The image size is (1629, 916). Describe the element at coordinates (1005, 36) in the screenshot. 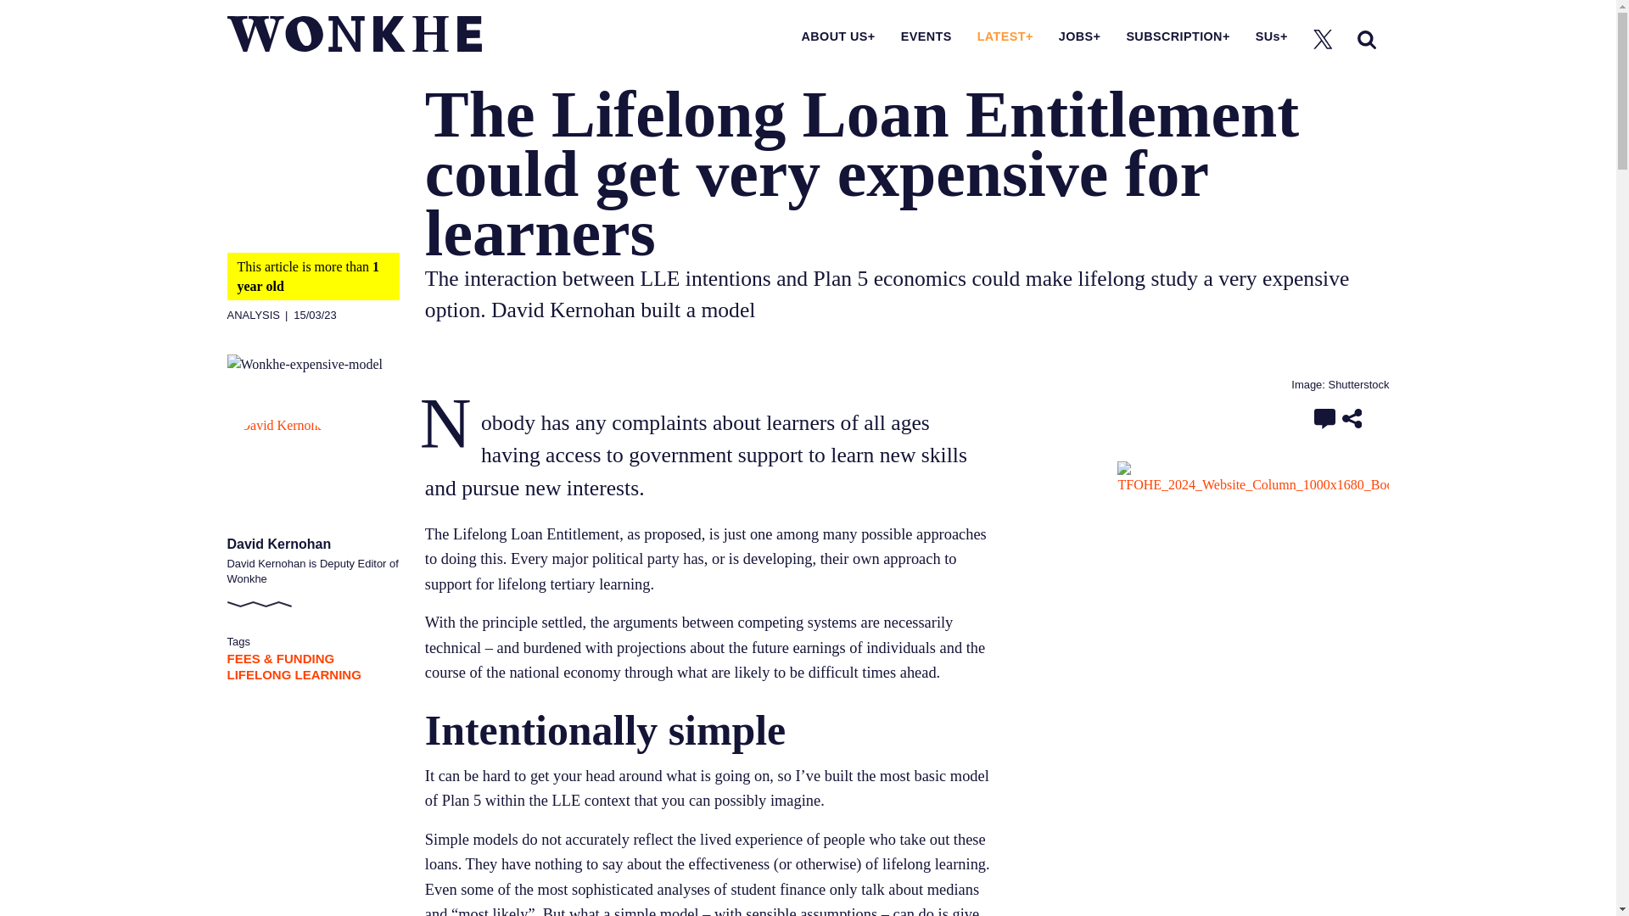

I see `LATEST` at that location.